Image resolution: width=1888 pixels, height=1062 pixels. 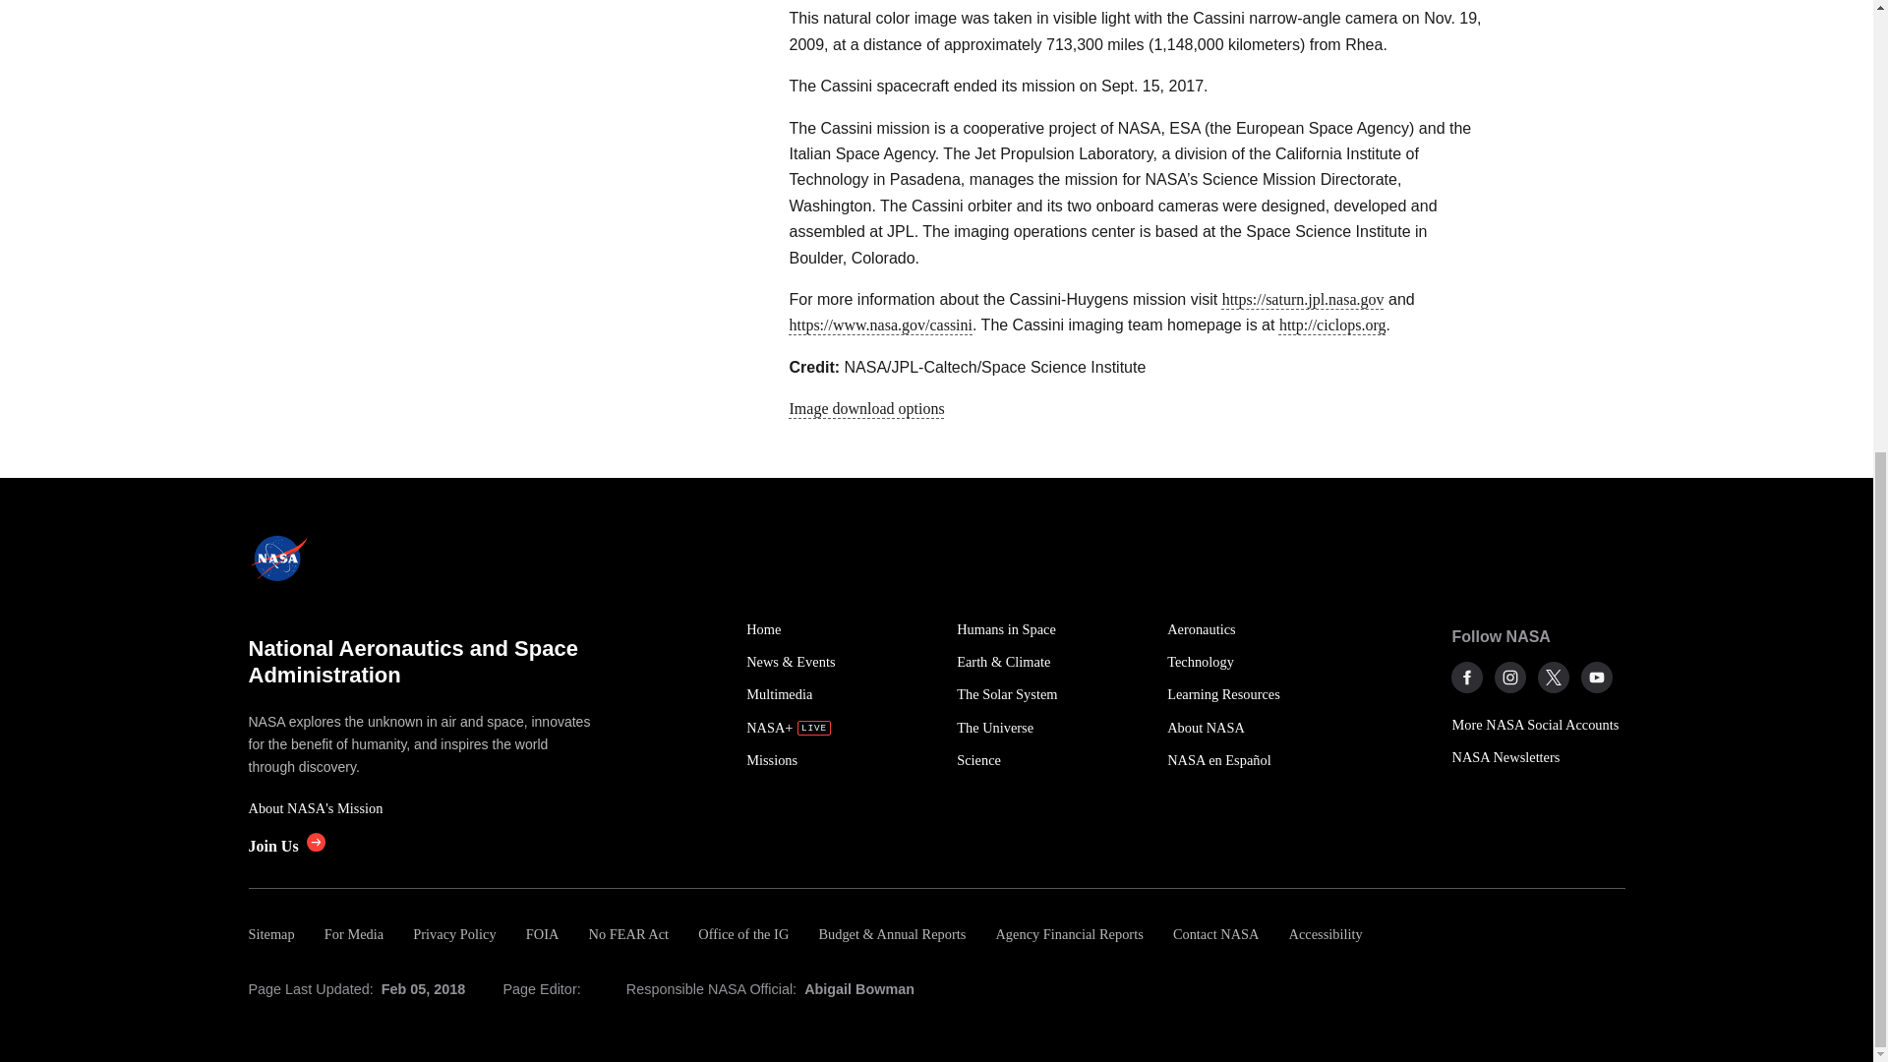 What do you see at coordinates (1051, 694) in the screenshot?
I see `The Solar System` at bounding box center [1051, 694].